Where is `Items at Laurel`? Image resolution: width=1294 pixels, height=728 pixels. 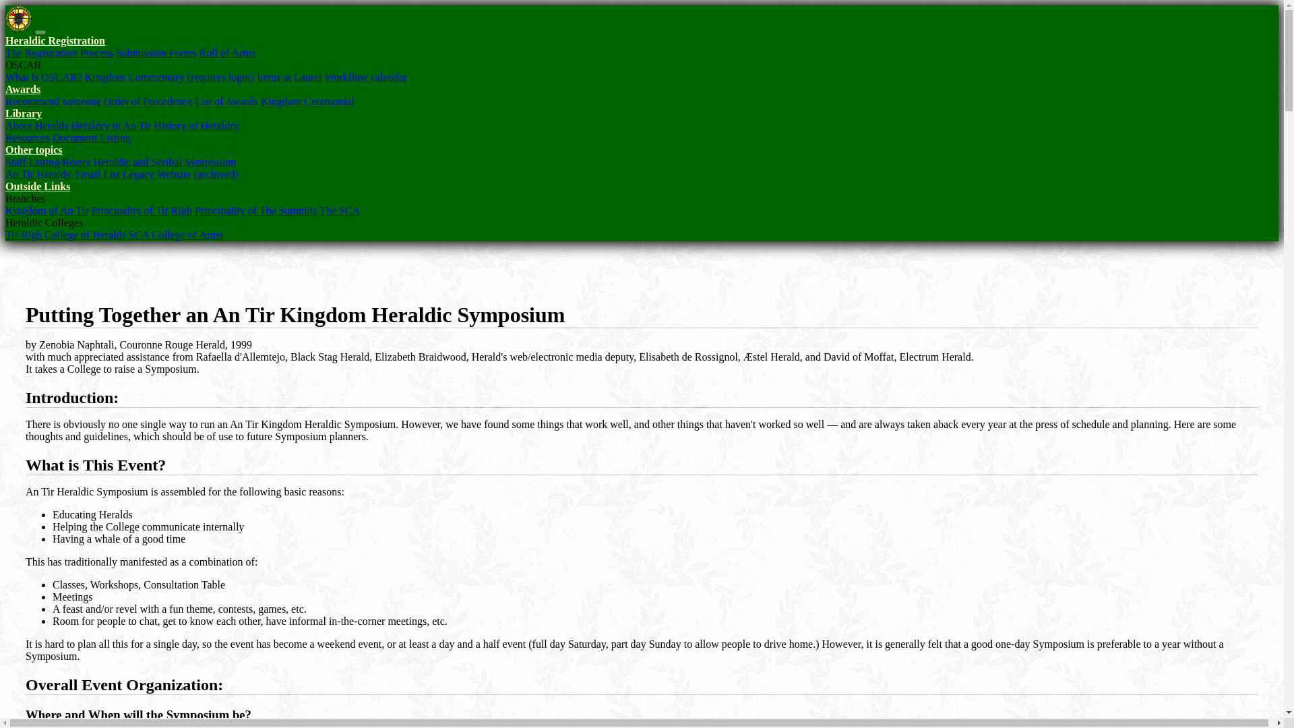 Items at Laurel is located at coordinates (289, 77).